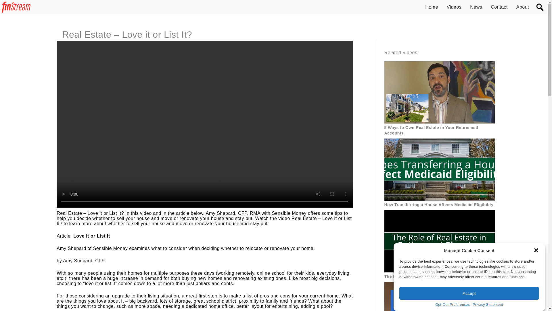 The image size is (552, 311). I want to click on Videos, so click(454, 7).